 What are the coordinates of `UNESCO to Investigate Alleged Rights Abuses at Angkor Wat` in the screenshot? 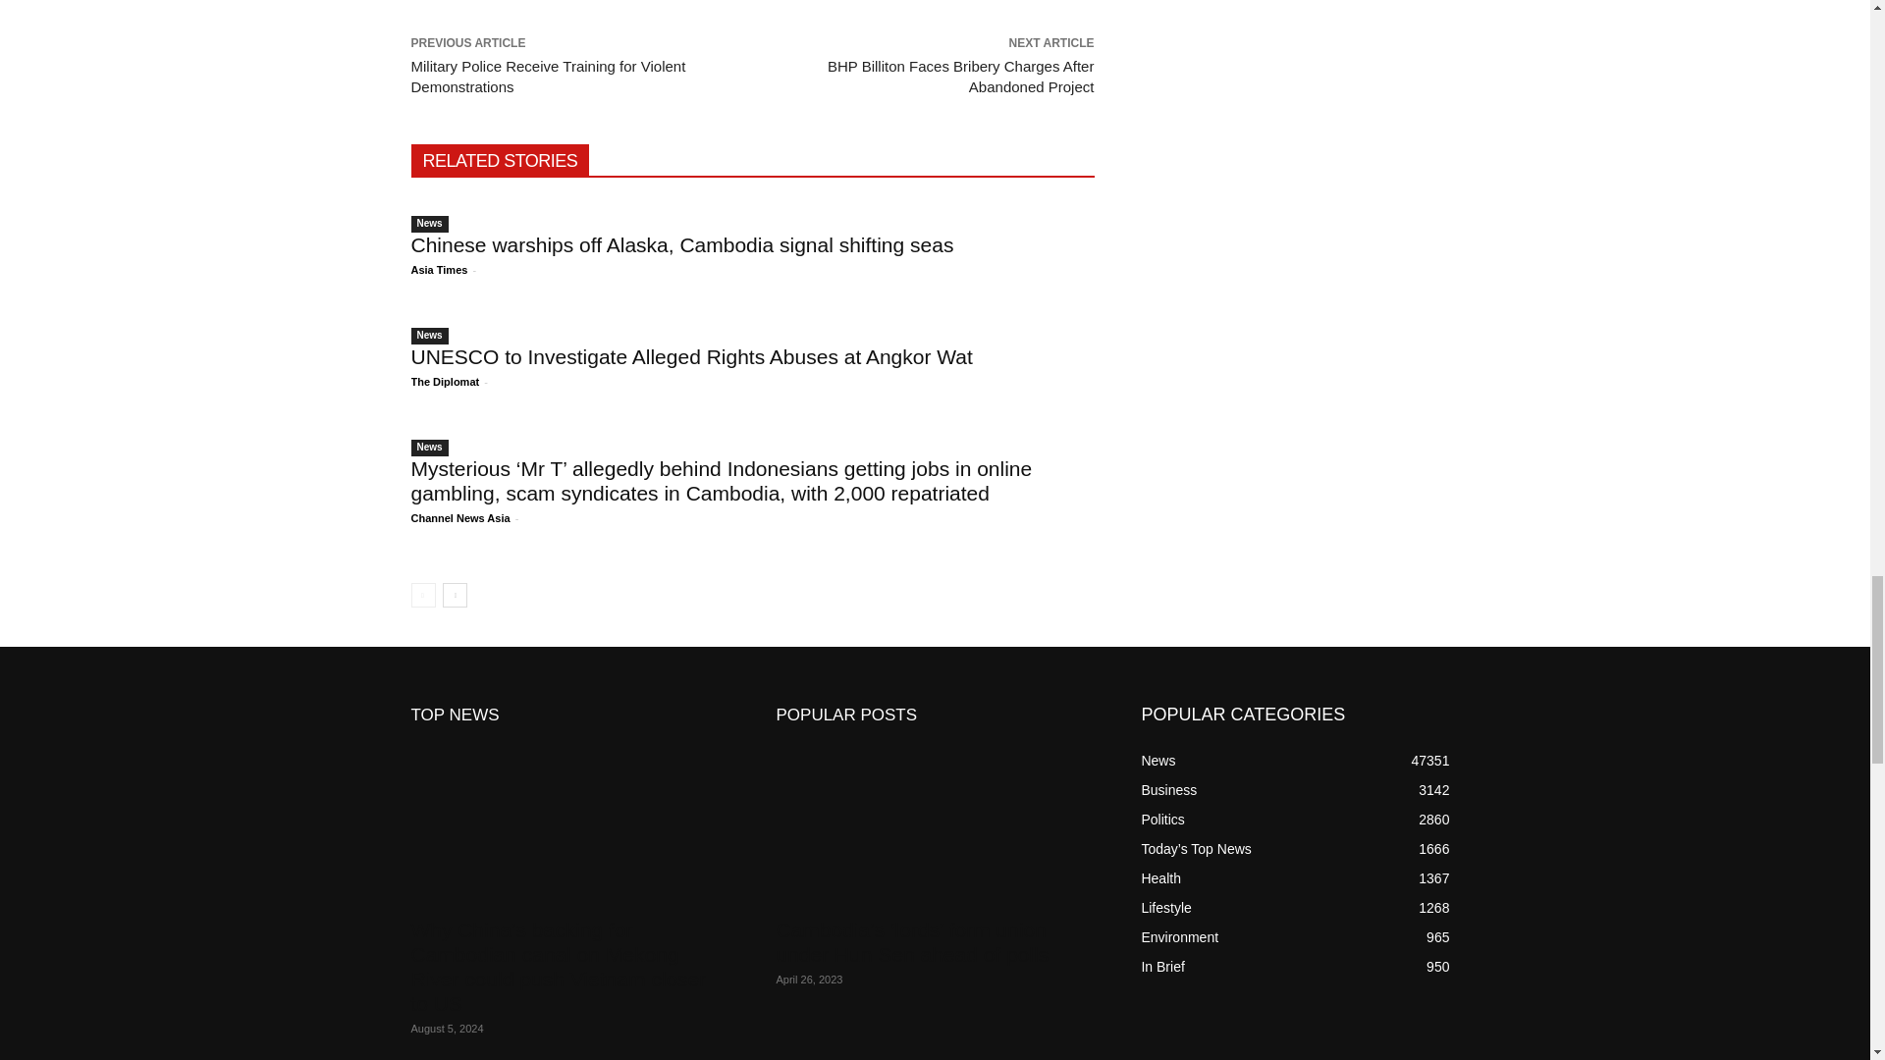 It's located at (691, 356).